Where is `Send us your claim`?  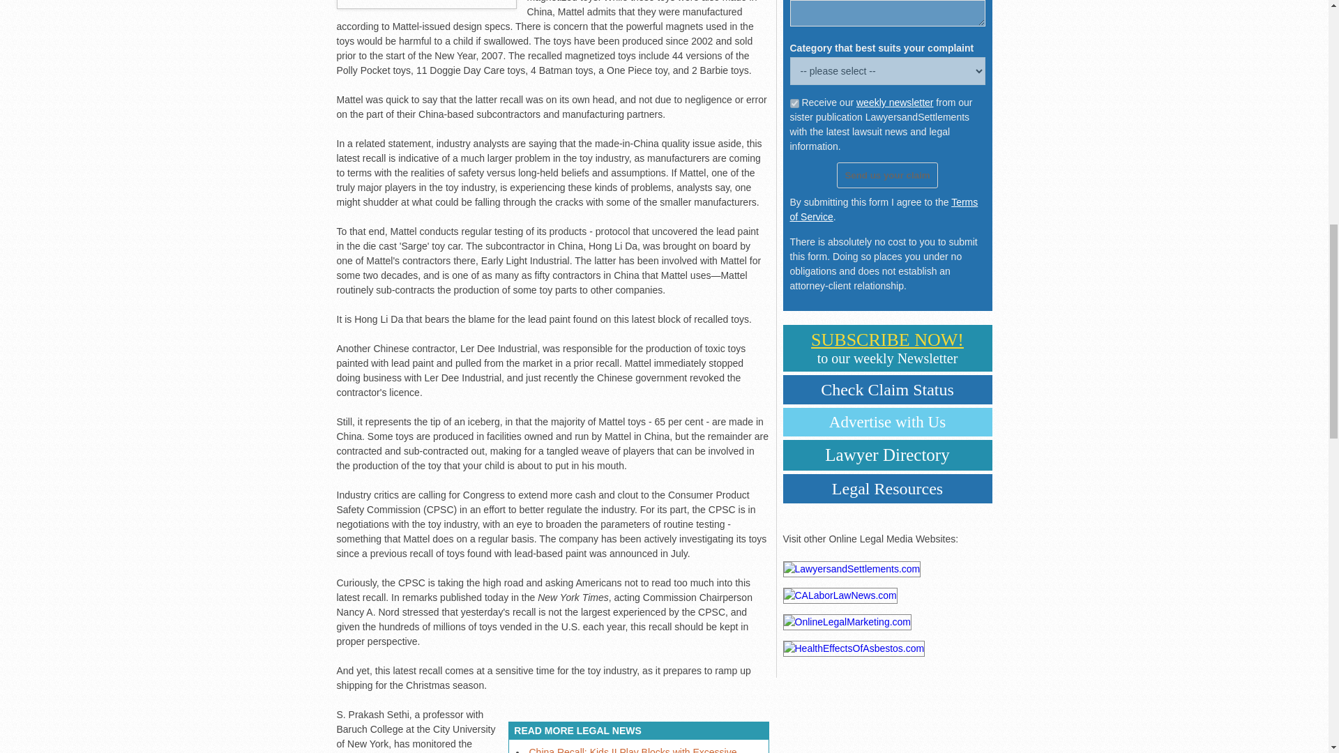 Send us your claim is located at coordinates (626, 750).